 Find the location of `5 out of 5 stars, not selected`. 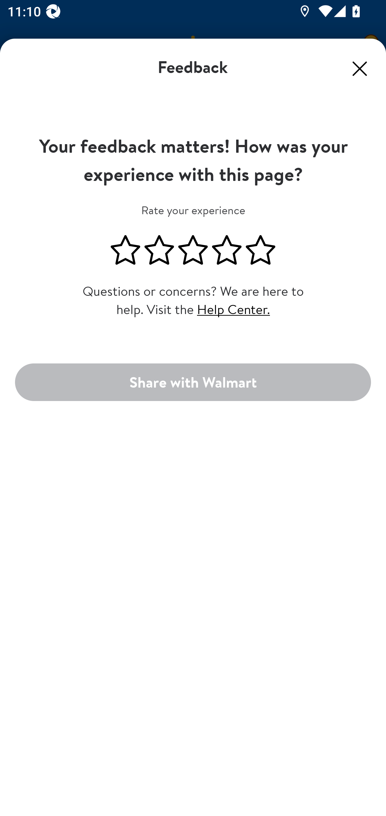

5 out of 5 stars, not selected is located at coordinates (261, 250).